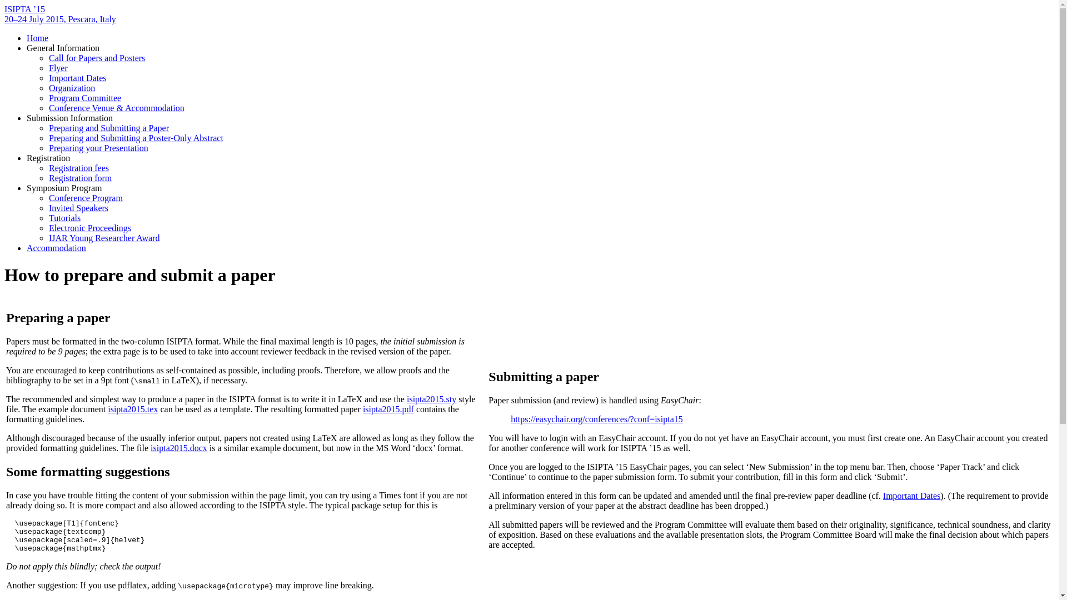 The image size is (1067, 600). What do you see at coordinates (431, 399) in the screenshot?
I see `isipta2015.sty` at bounding box center [431, 399].